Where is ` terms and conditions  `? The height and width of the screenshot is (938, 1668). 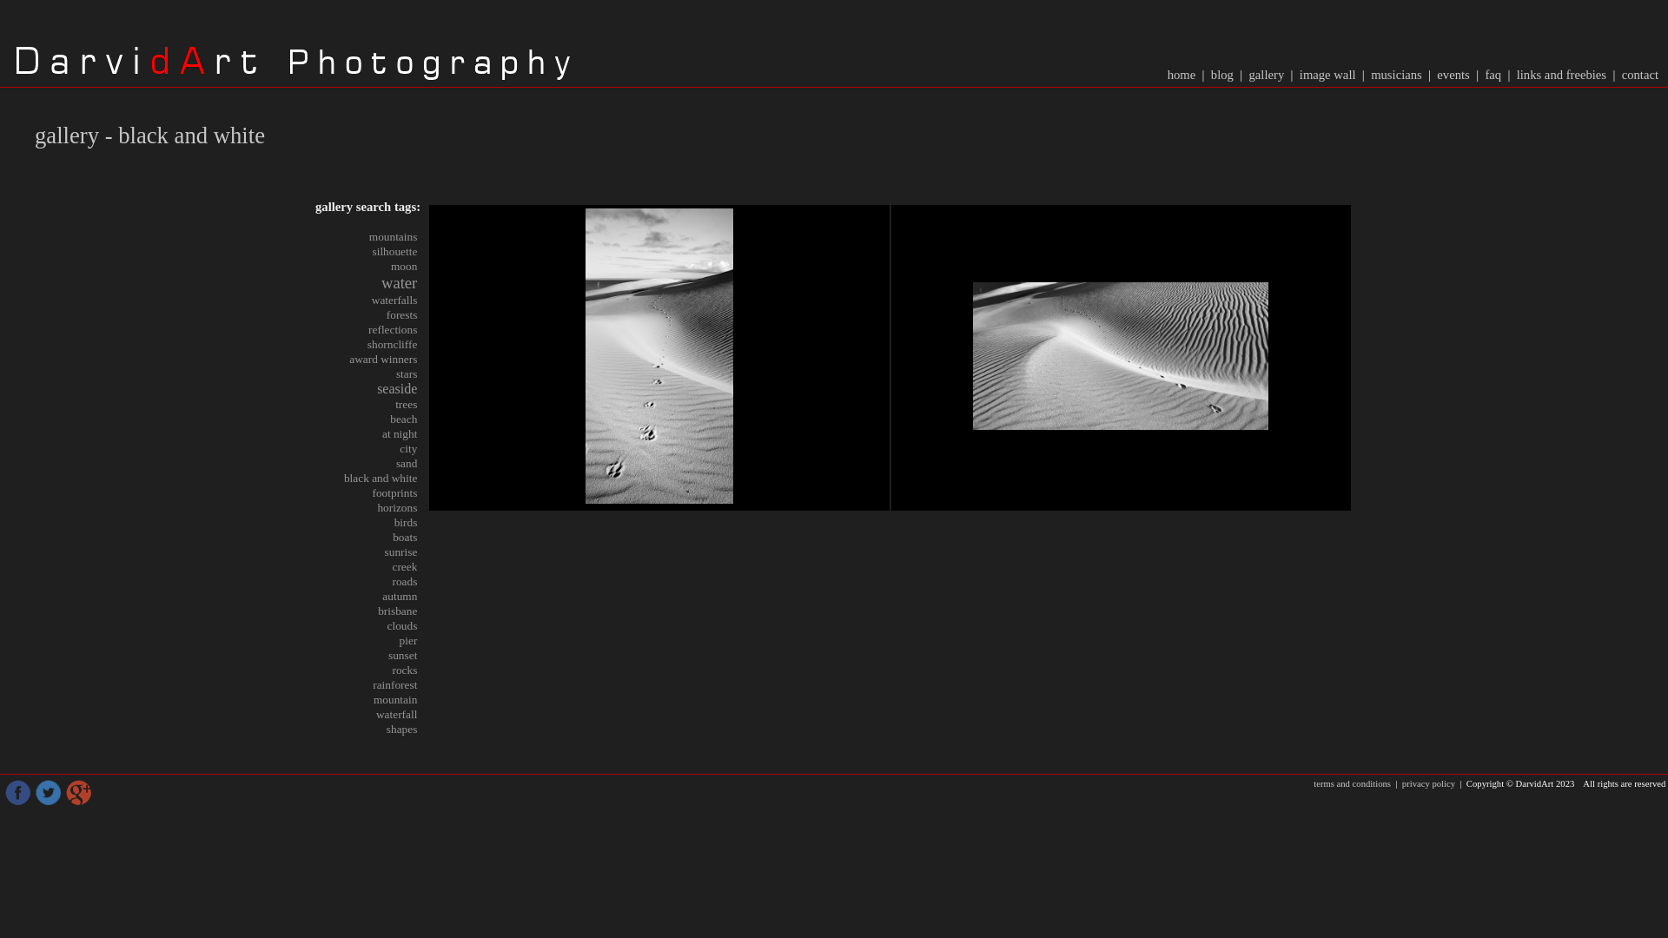
 terms and conditions   is located at coordinates (1354, 783).